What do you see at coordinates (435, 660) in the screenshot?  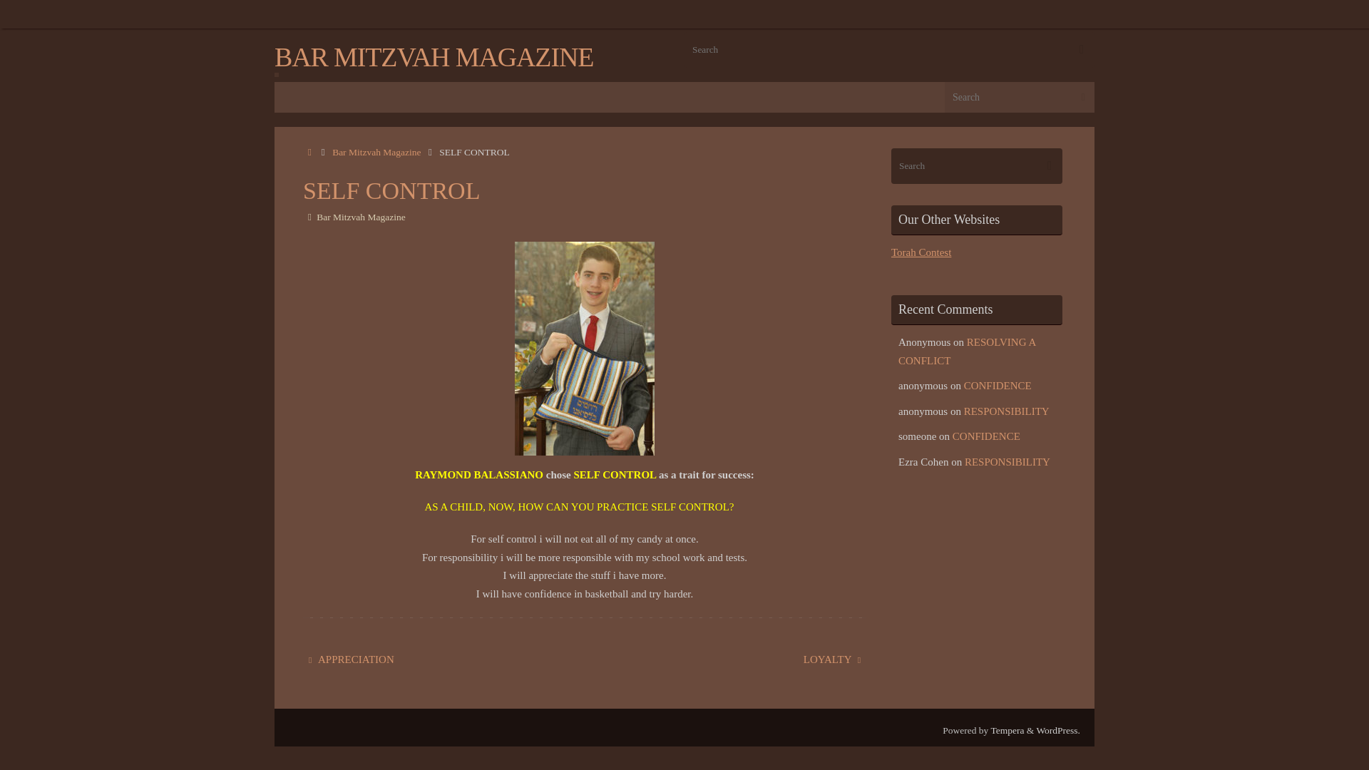 I see `APPRECIATION` at bounding box center [435, 660].